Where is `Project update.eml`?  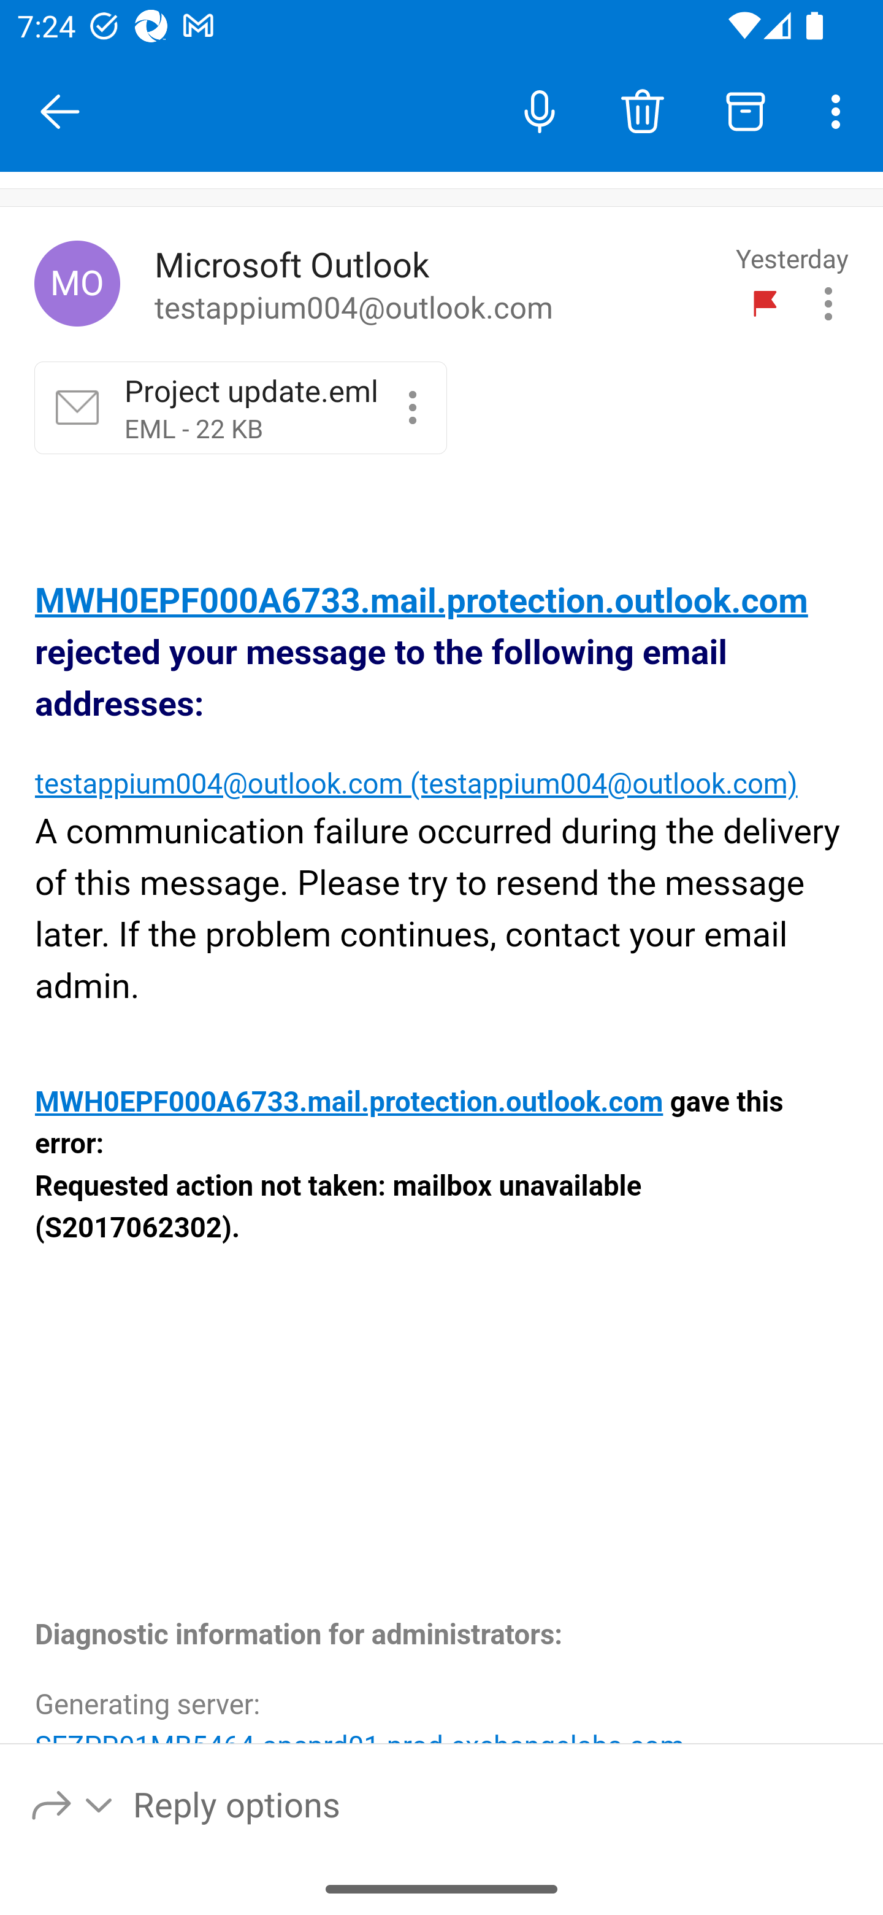
Project update.eml is located at coordinates (412, 406).